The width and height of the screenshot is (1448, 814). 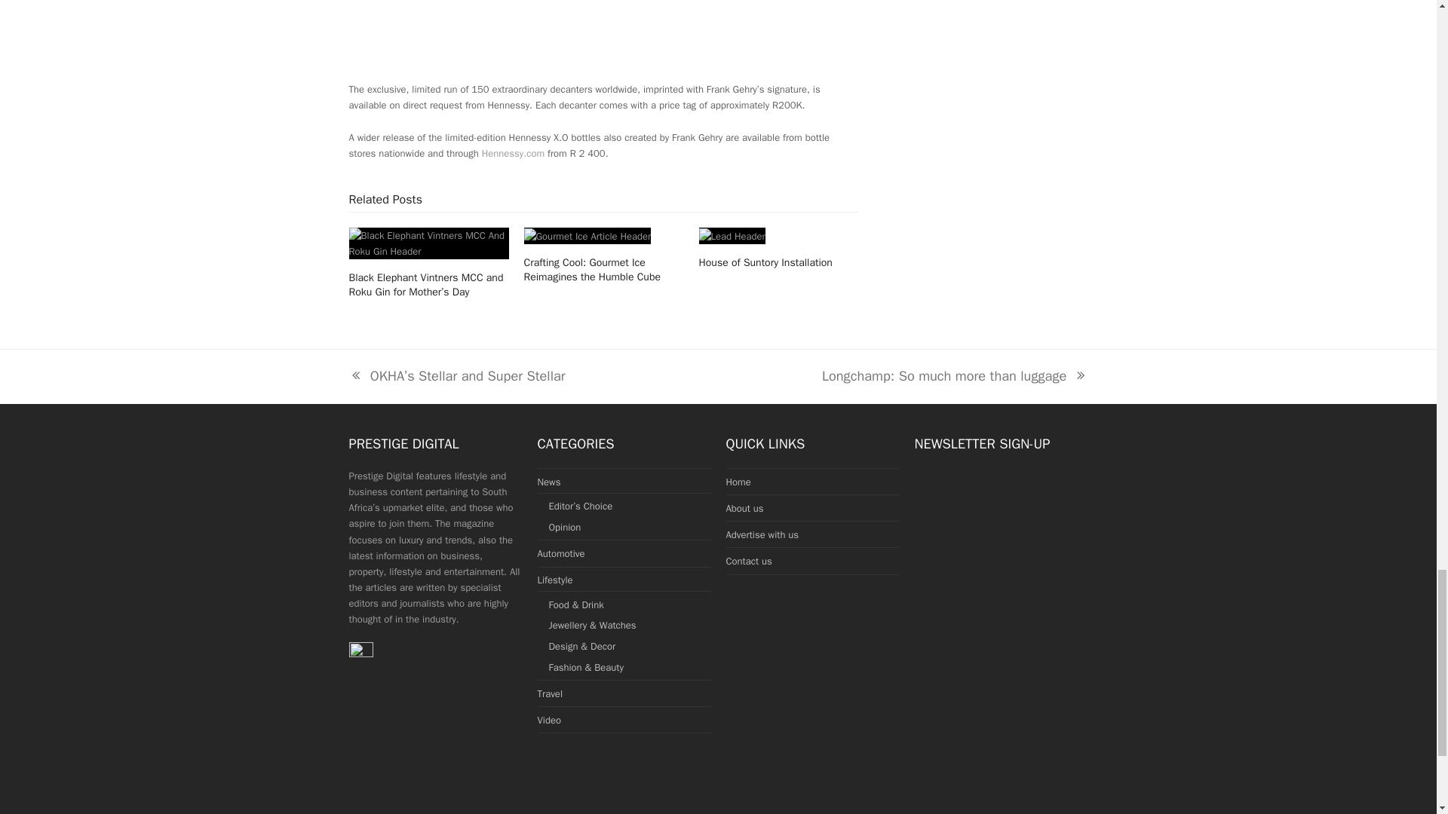 What do you see at coordinates (766, 262) in the screenshot?
I see `House of Suntory Installation` at bounding box center [766, 262].